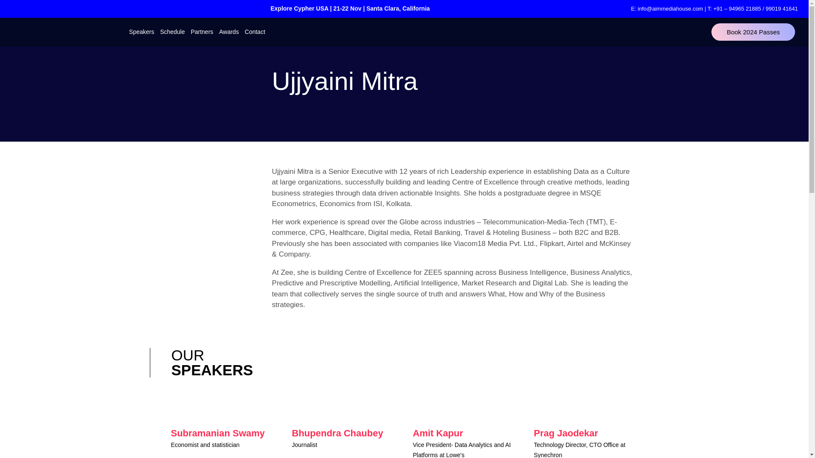  I want to click on Schedule, so click(172, 32).